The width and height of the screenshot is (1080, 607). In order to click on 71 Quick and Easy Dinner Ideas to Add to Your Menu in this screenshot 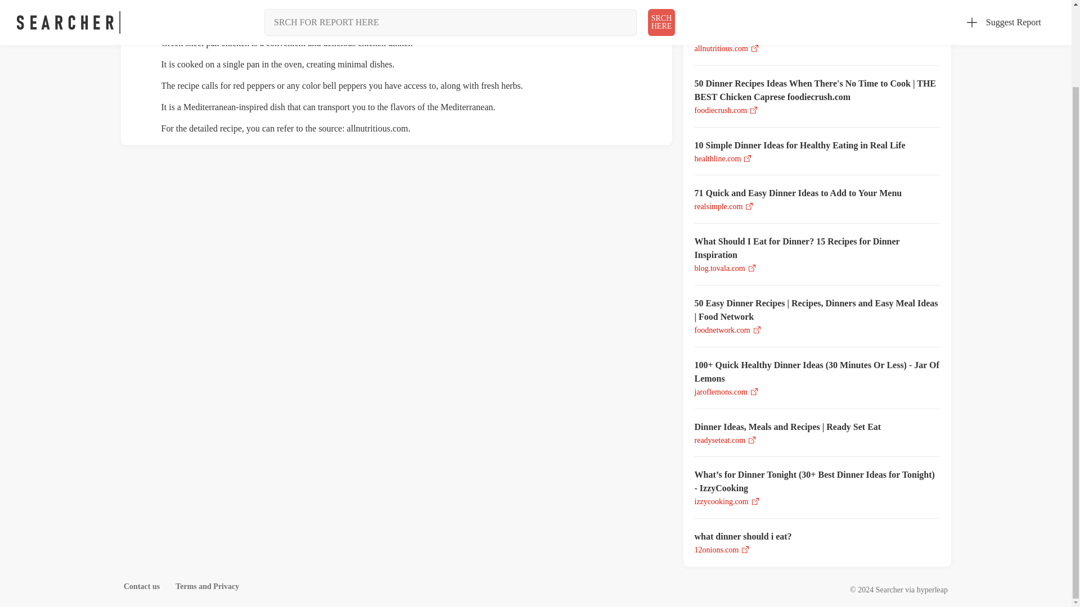, I will do `click(817, 193)`.